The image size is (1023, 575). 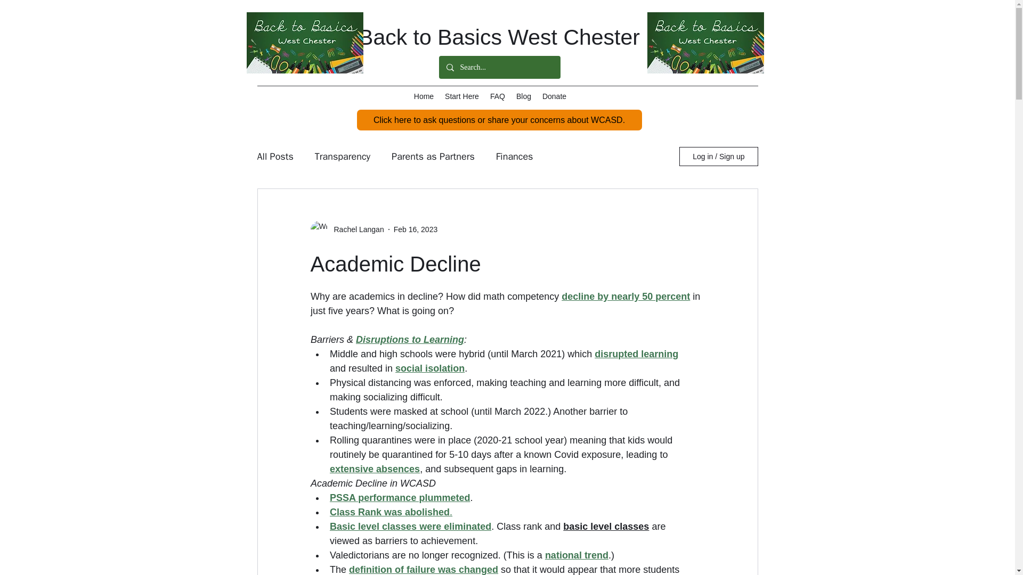 What do you see at coordinates (575, 555) in the screenshot?
I see `national trend` at bounding box center [575, 555].